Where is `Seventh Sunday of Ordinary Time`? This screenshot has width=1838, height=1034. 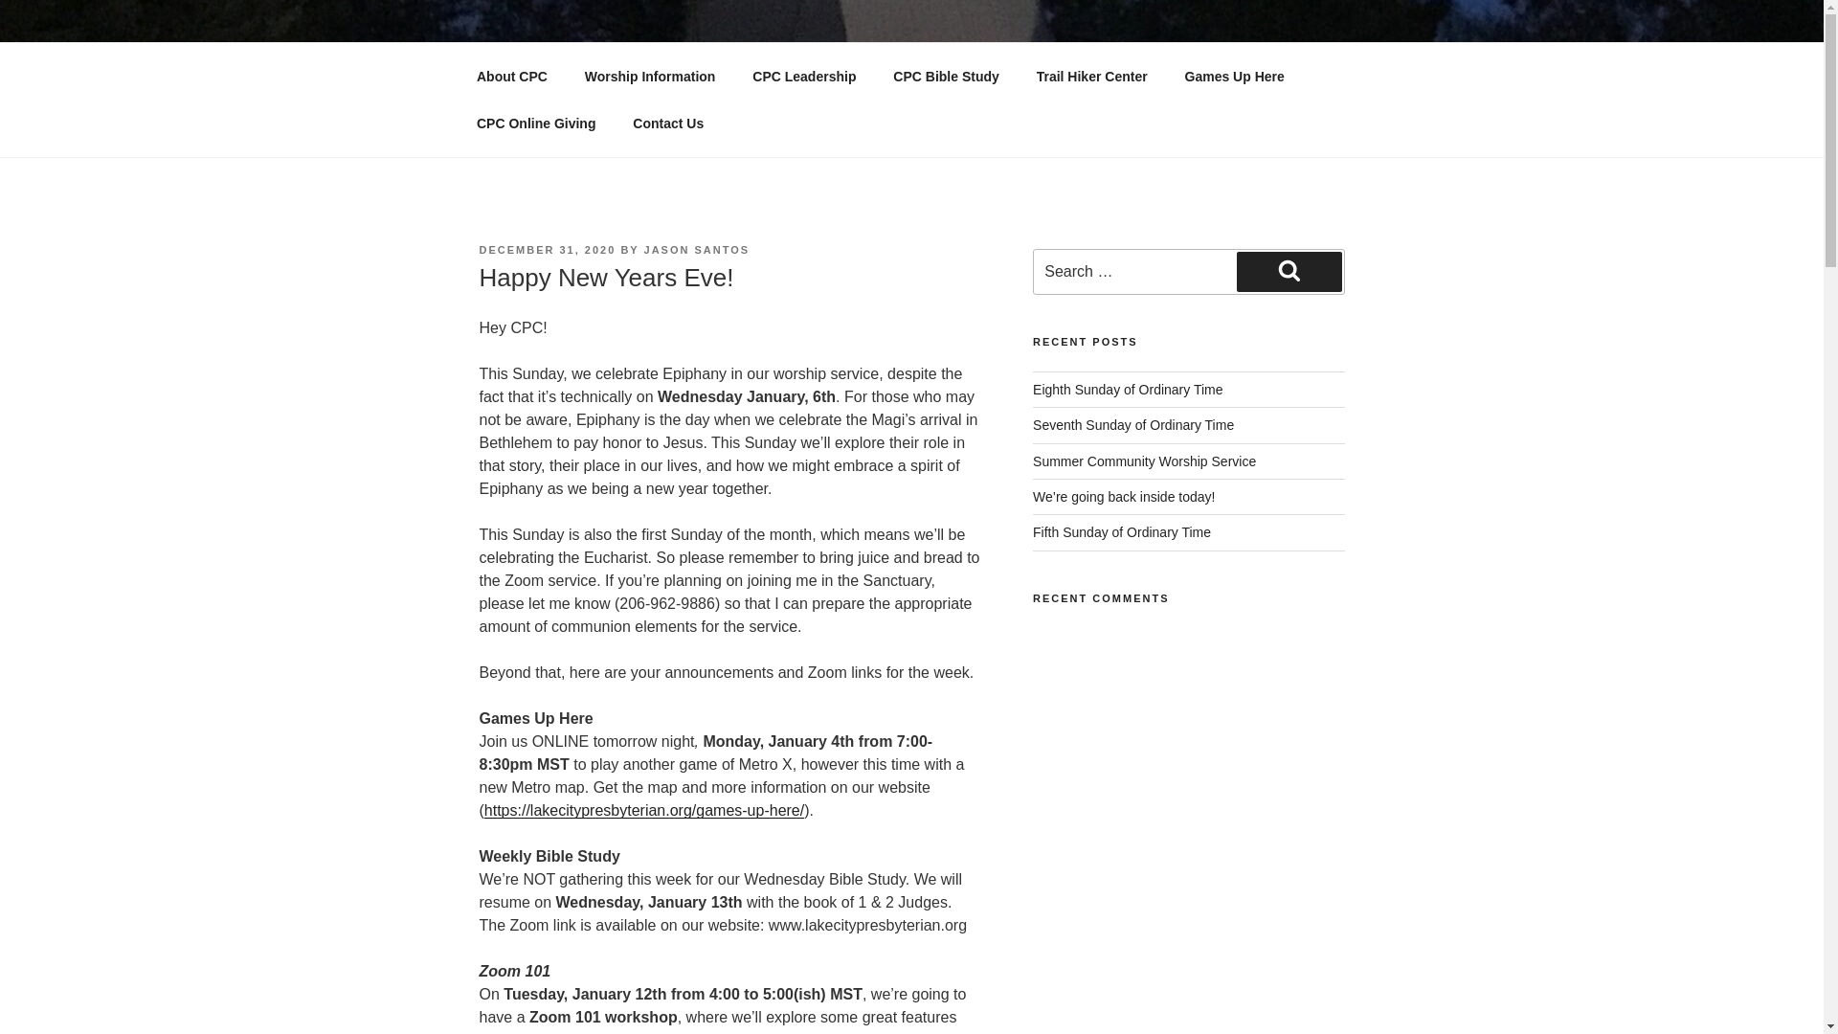 Seventh Sunday of Ordinary Time is located at coordinates (1133, 425).